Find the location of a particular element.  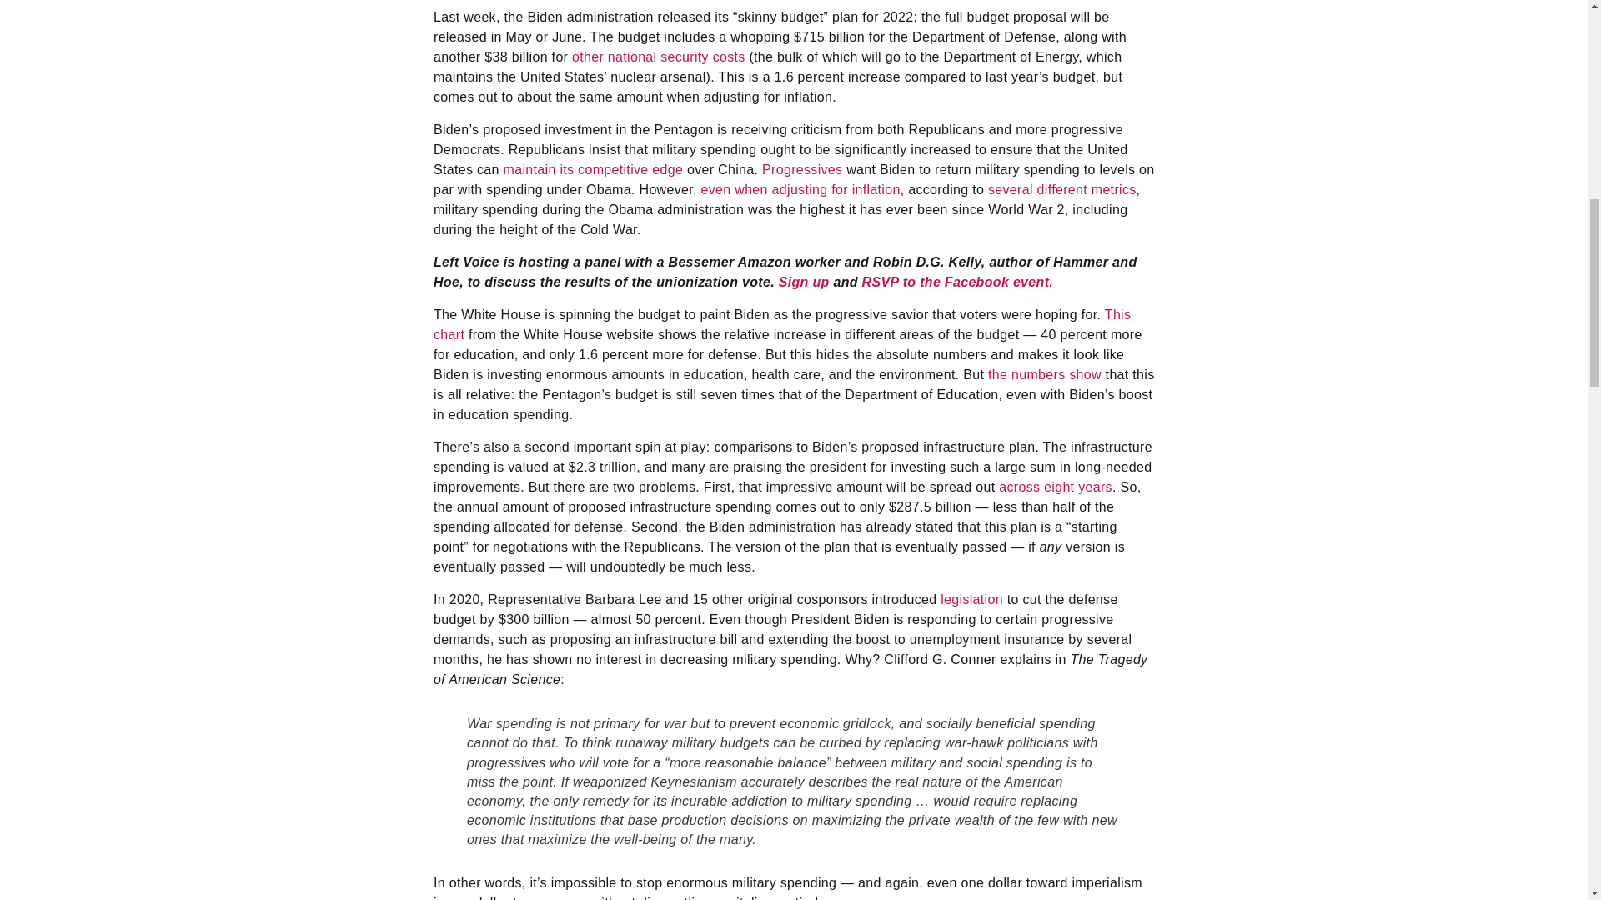

other national security costs is located at coordinates (659, 57).